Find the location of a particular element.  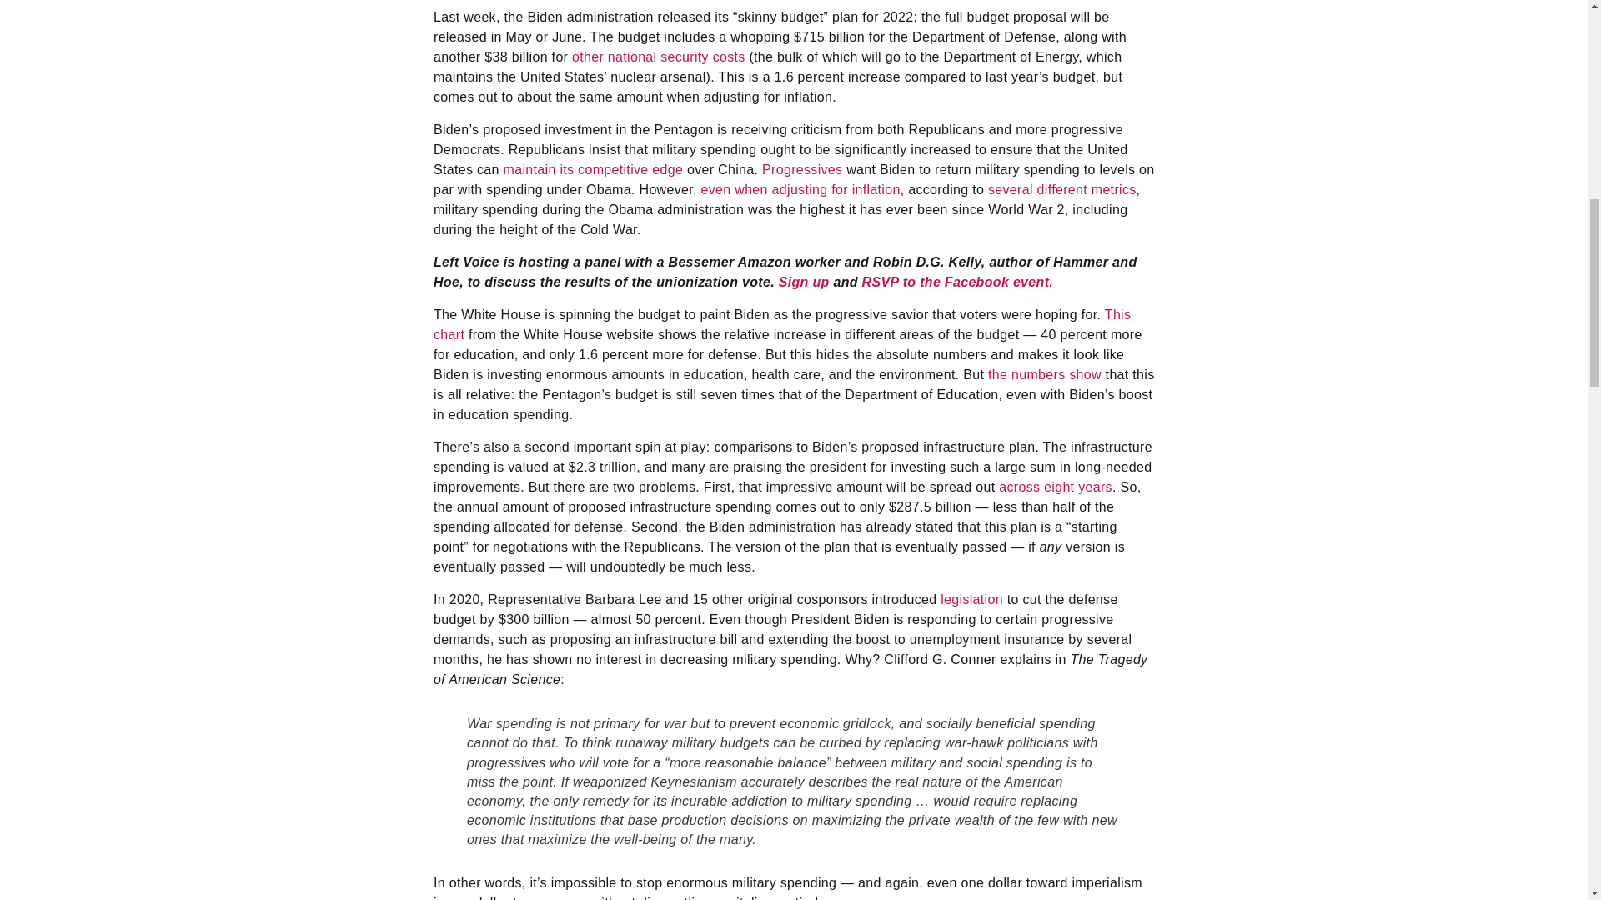

other national security costs is located at coordinates (659, 57).